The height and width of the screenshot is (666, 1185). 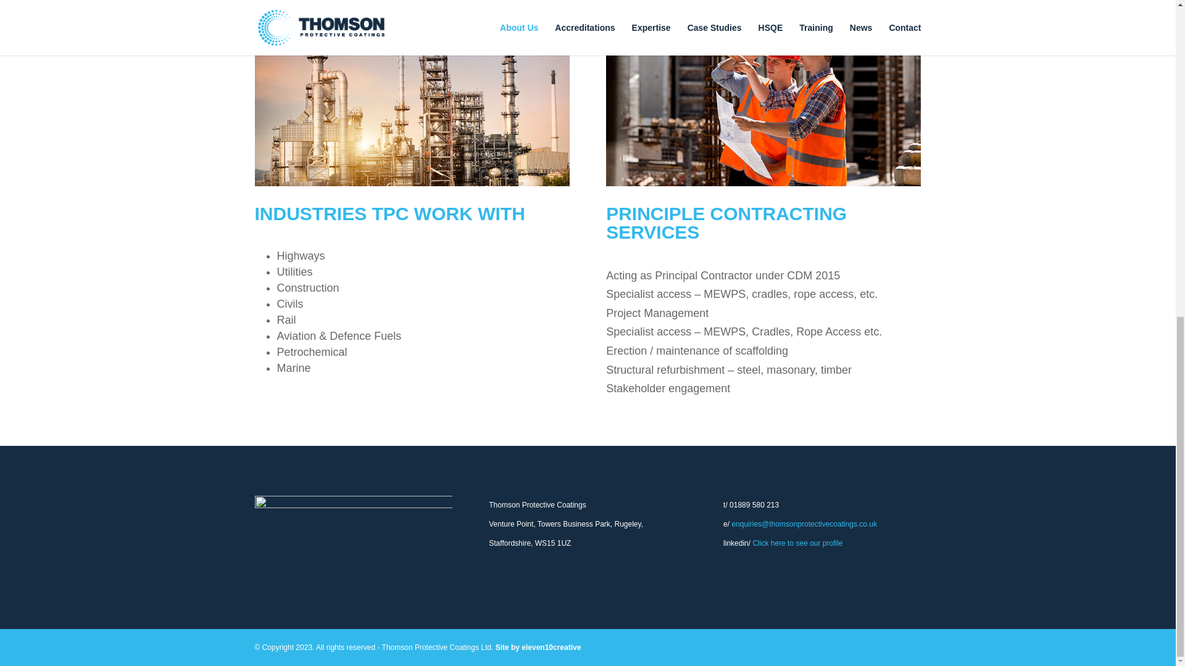 I want to click on Petro-Chemical, so click(x=411, y=98).